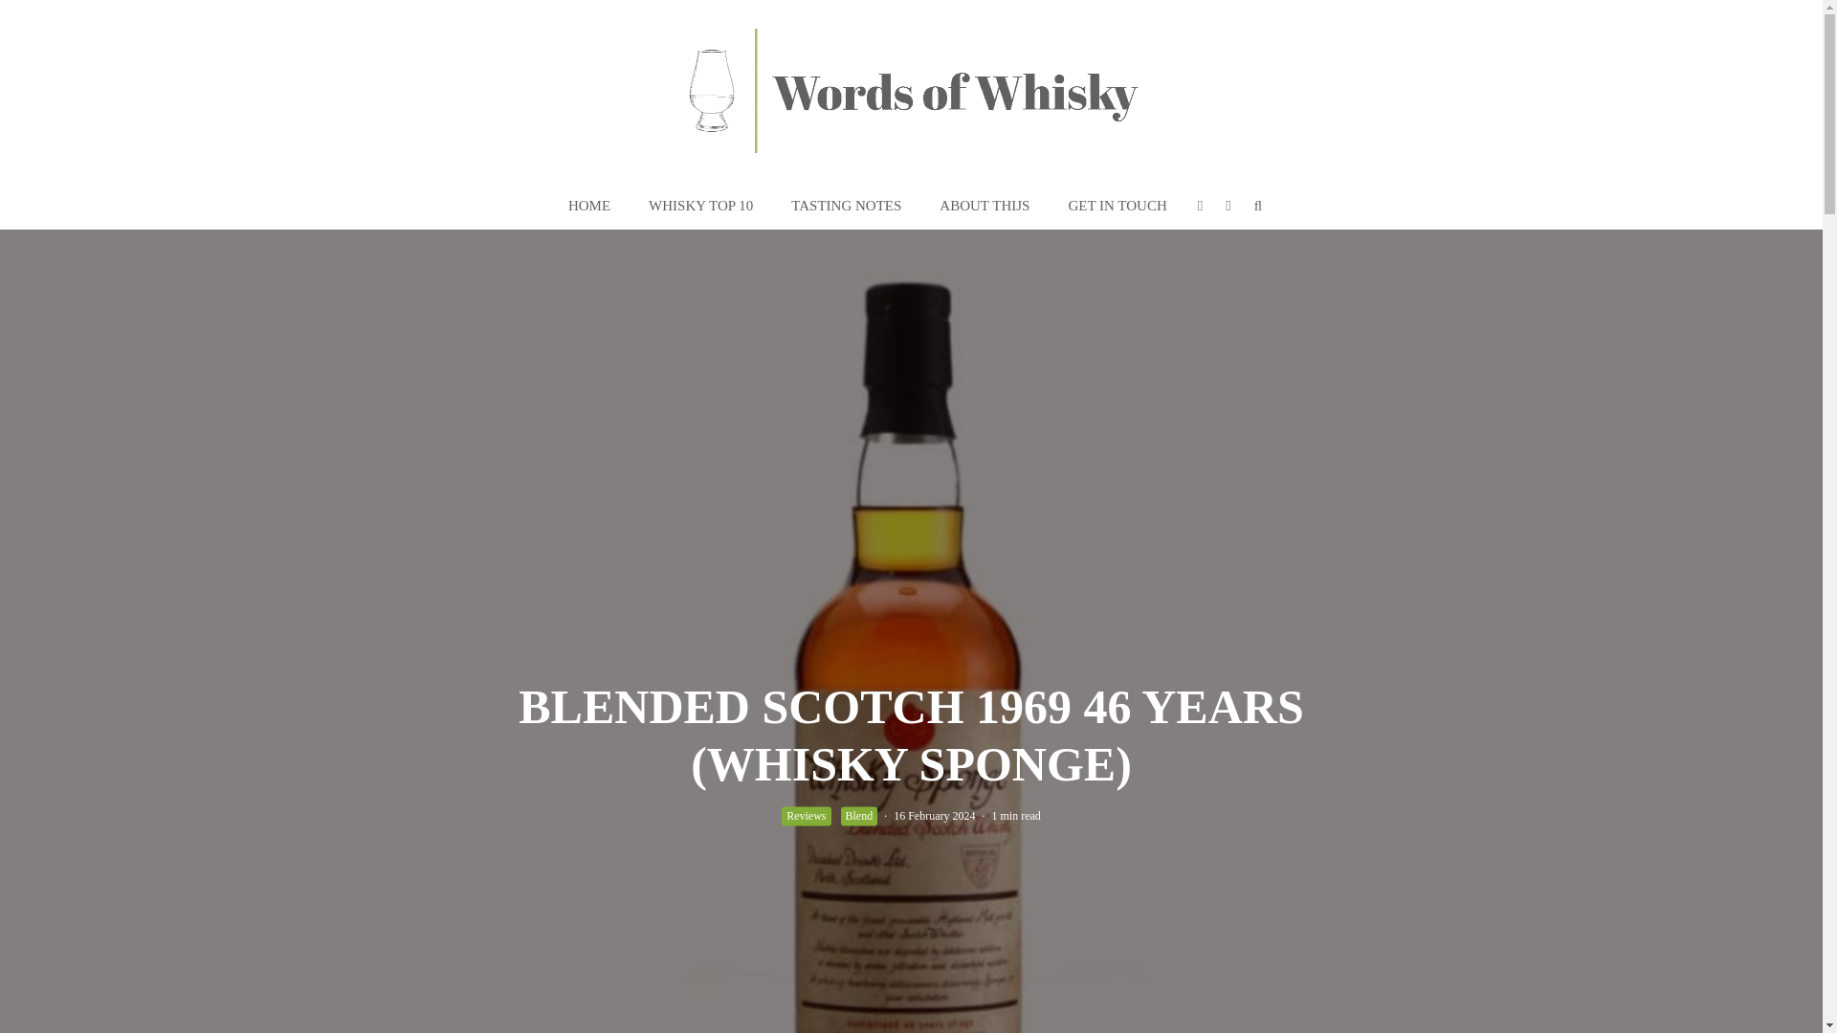 The height and width of the screenshot is (1033, 1837). Describe the element at coordinates (700, 206) in the screenshot. I see `WHISKY TOP 10` at that location.